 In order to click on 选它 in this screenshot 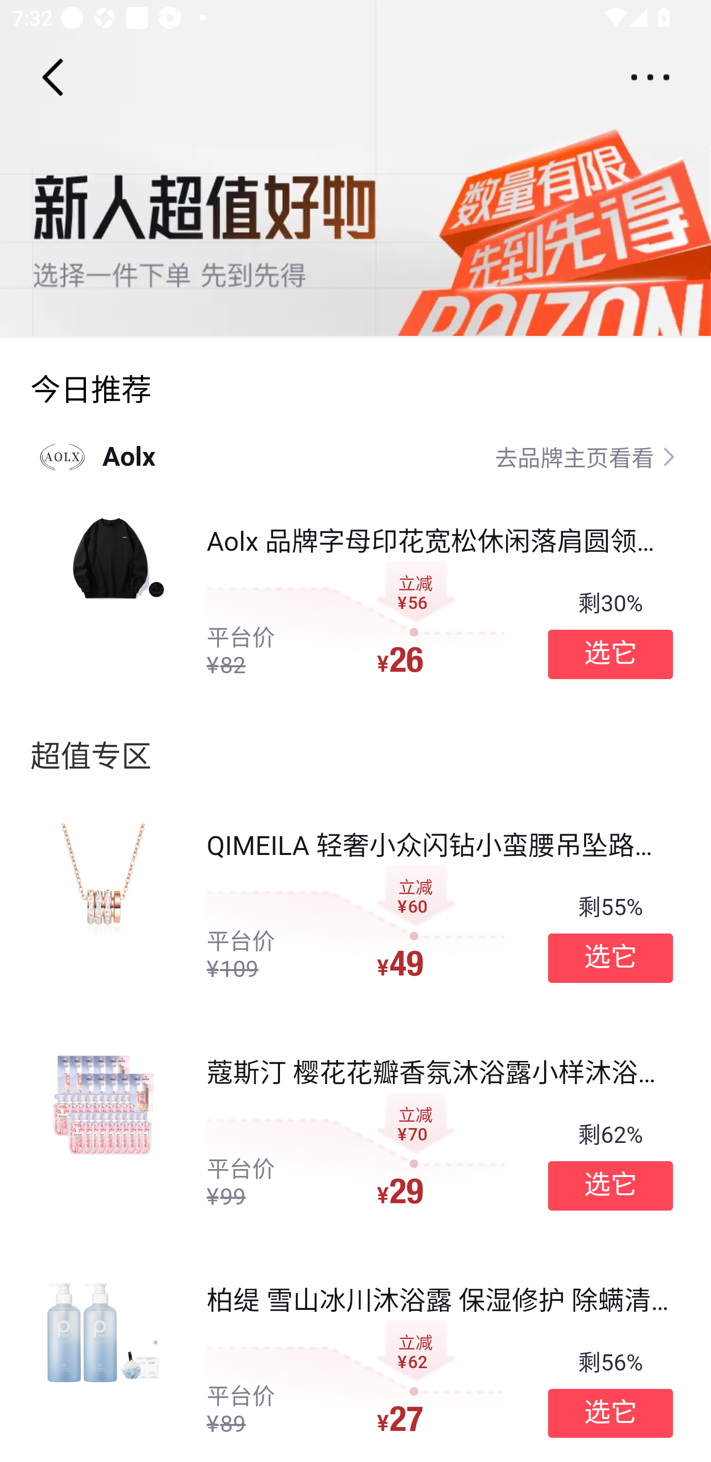, I will do `click(610, 1185)`.